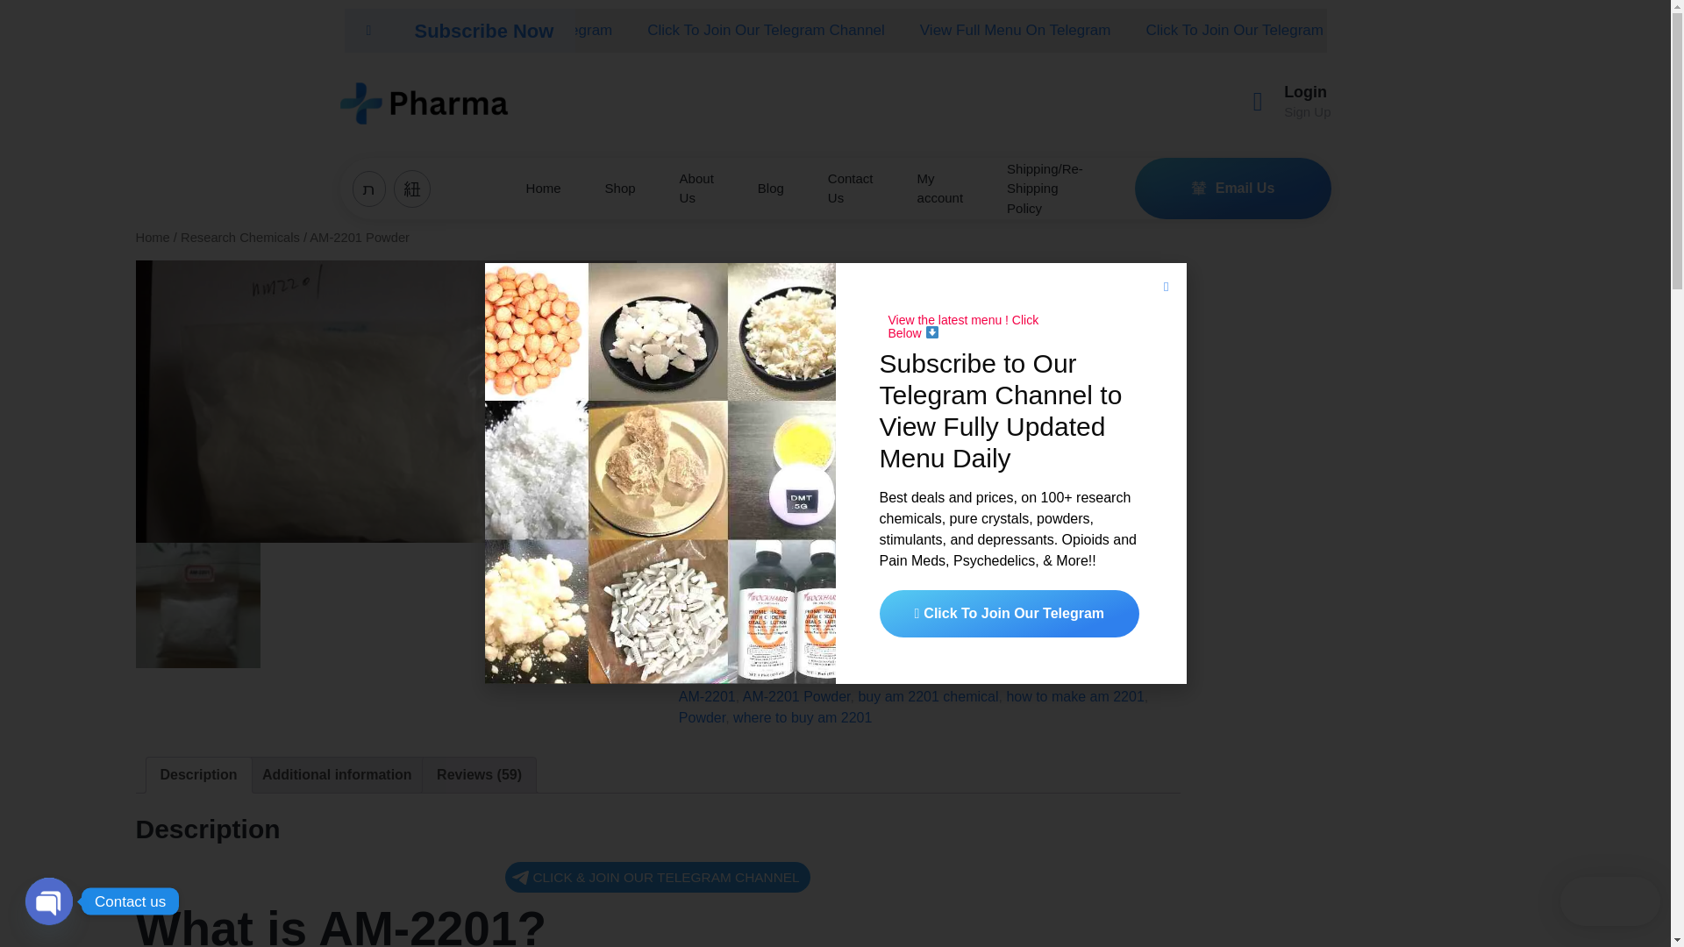 The height and width of the screenshot is (947, 1684). Describe the element at coordinates (1263, 30) in the screenshot. I see `Click To Join Our Telegram Channel` at that location.